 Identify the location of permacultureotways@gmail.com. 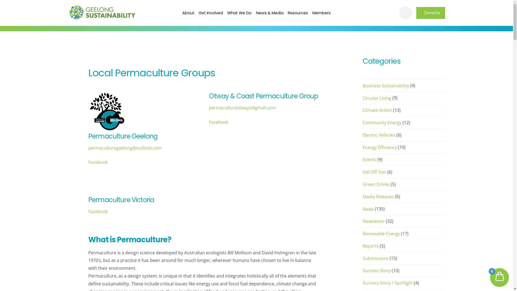
(242, 108).